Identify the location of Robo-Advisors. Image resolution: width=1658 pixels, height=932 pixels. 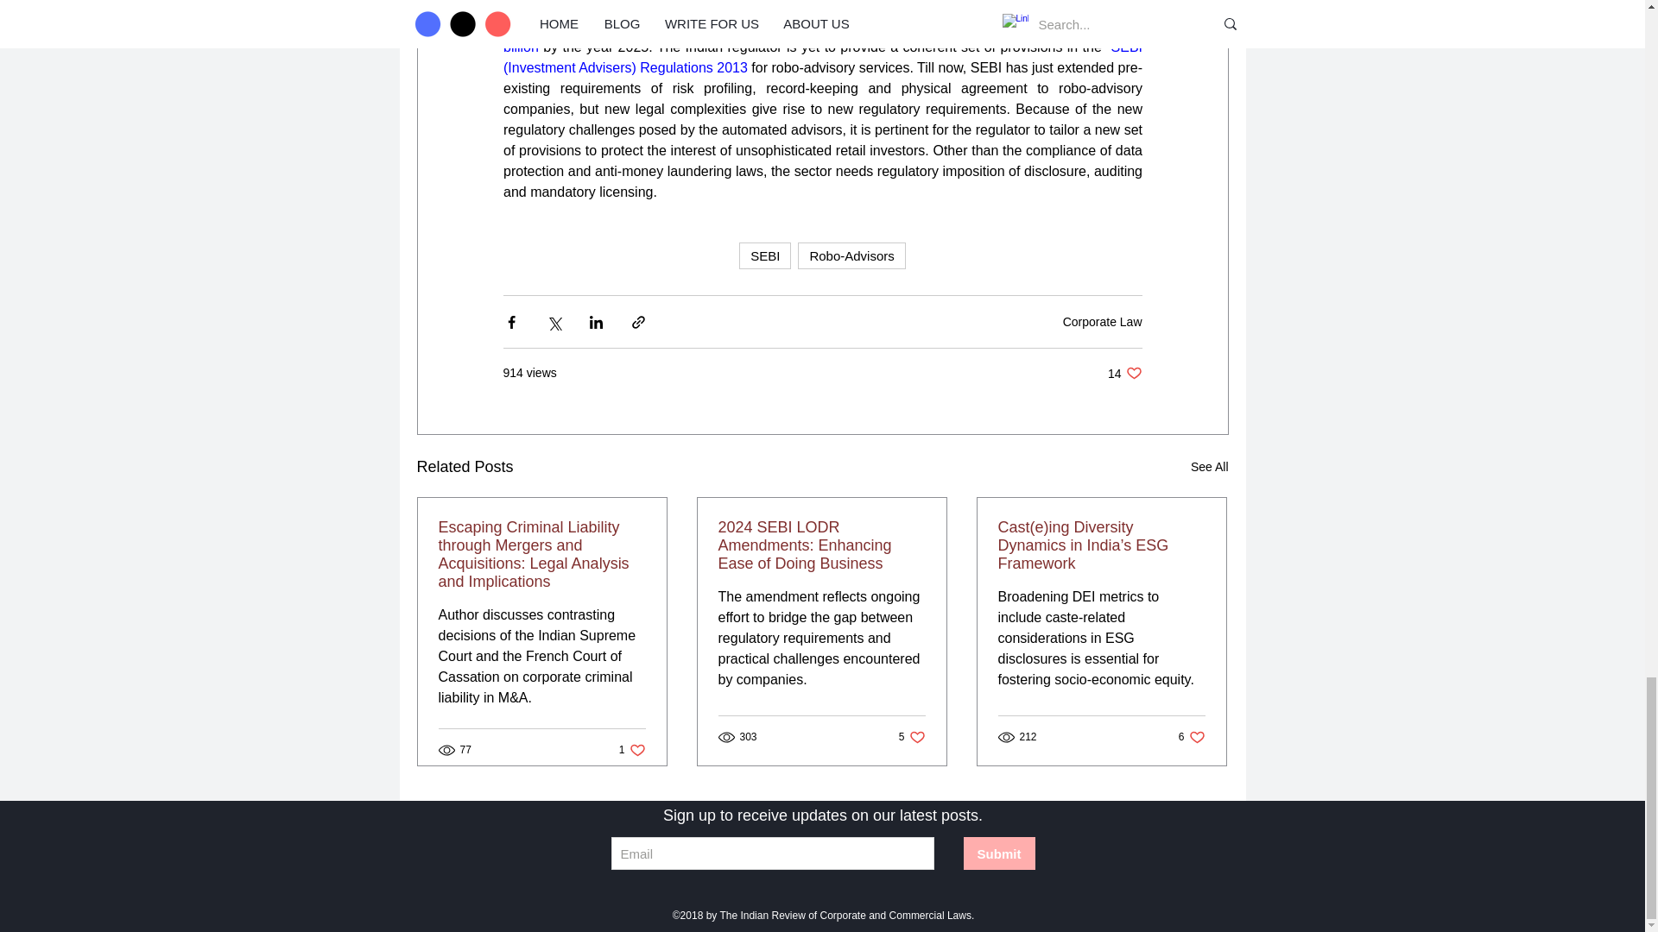
(1124, 373).